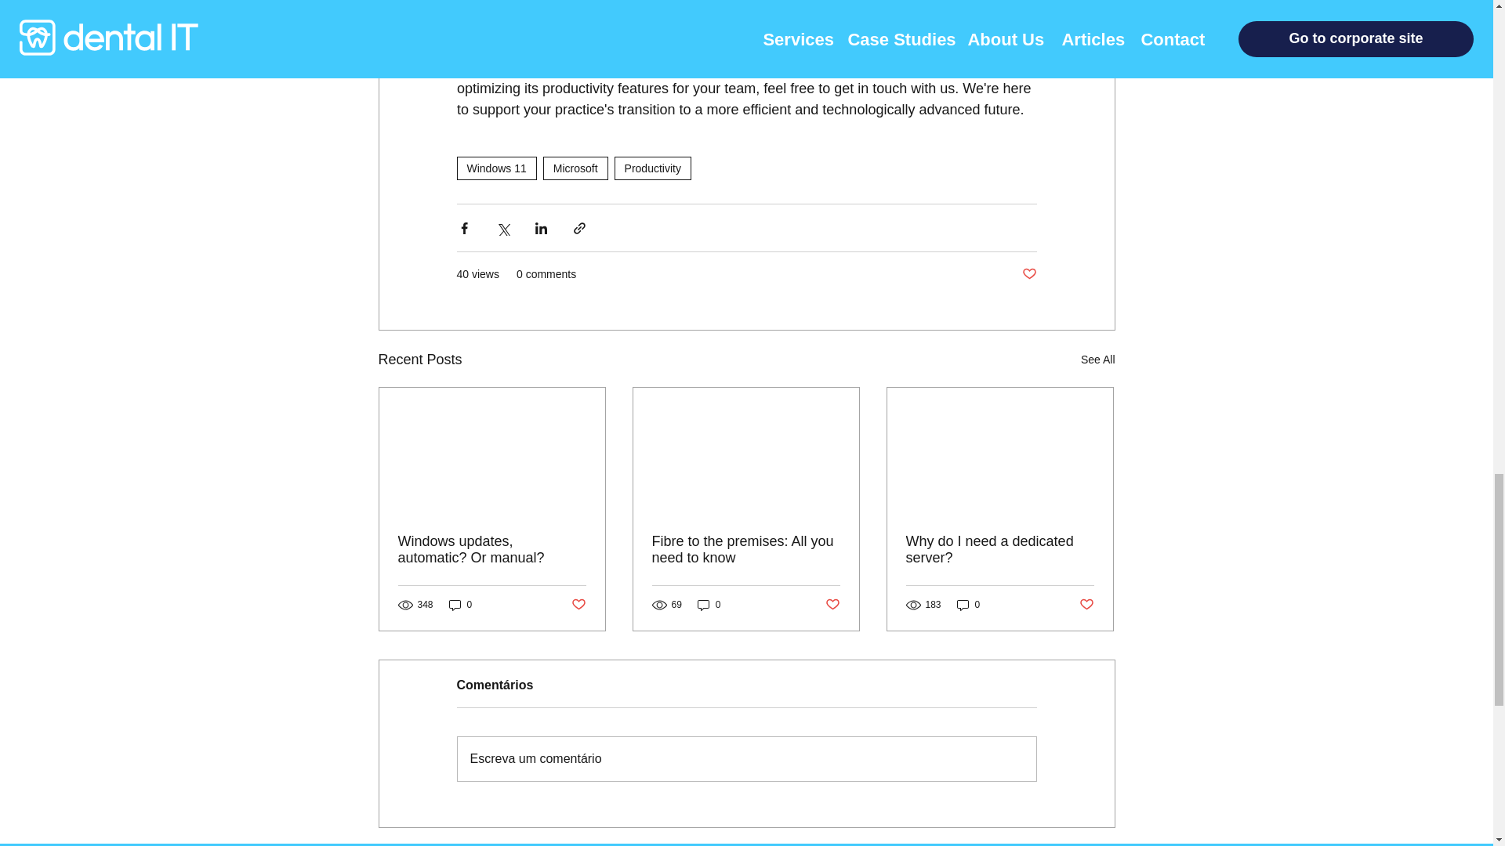 This screenshot has height=846, width=1505. What do you see at coordinates (999, 550) in the screenshot?
I see `Why do I need a dedicated server?` at bounding box center [999, 550].